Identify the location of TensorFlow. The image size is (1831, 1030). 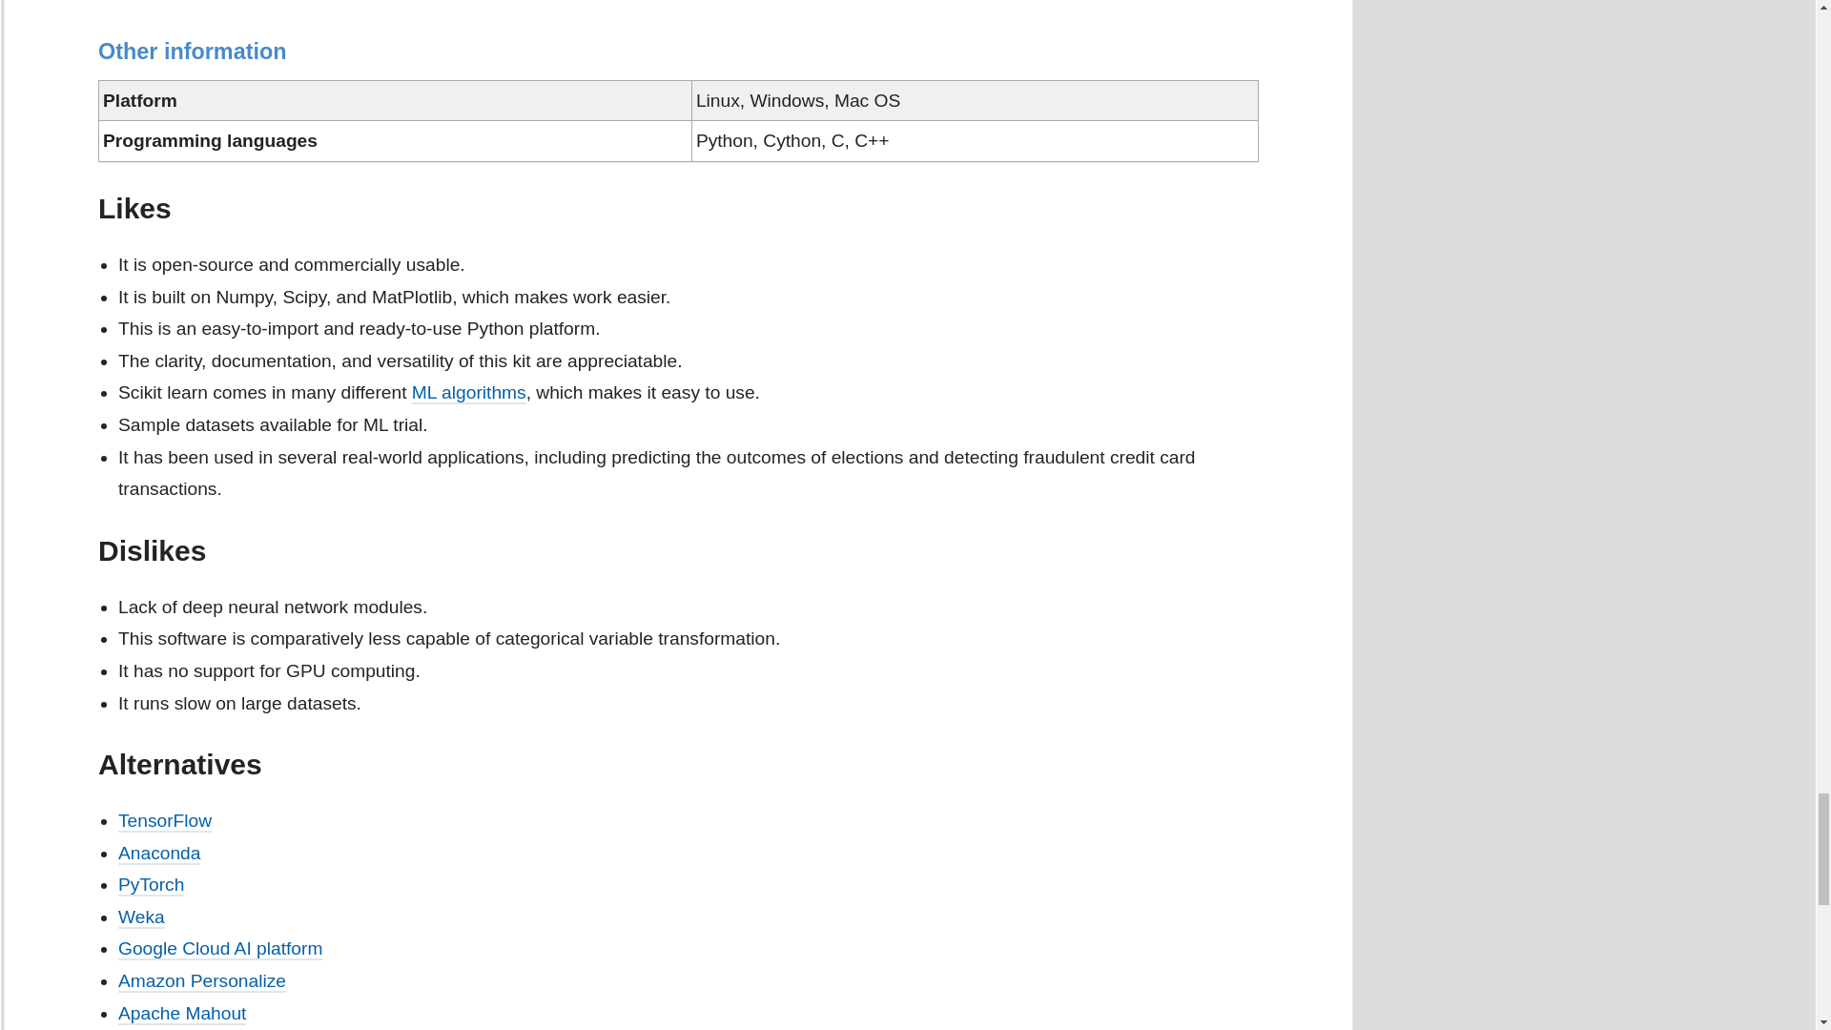
(165, 820).